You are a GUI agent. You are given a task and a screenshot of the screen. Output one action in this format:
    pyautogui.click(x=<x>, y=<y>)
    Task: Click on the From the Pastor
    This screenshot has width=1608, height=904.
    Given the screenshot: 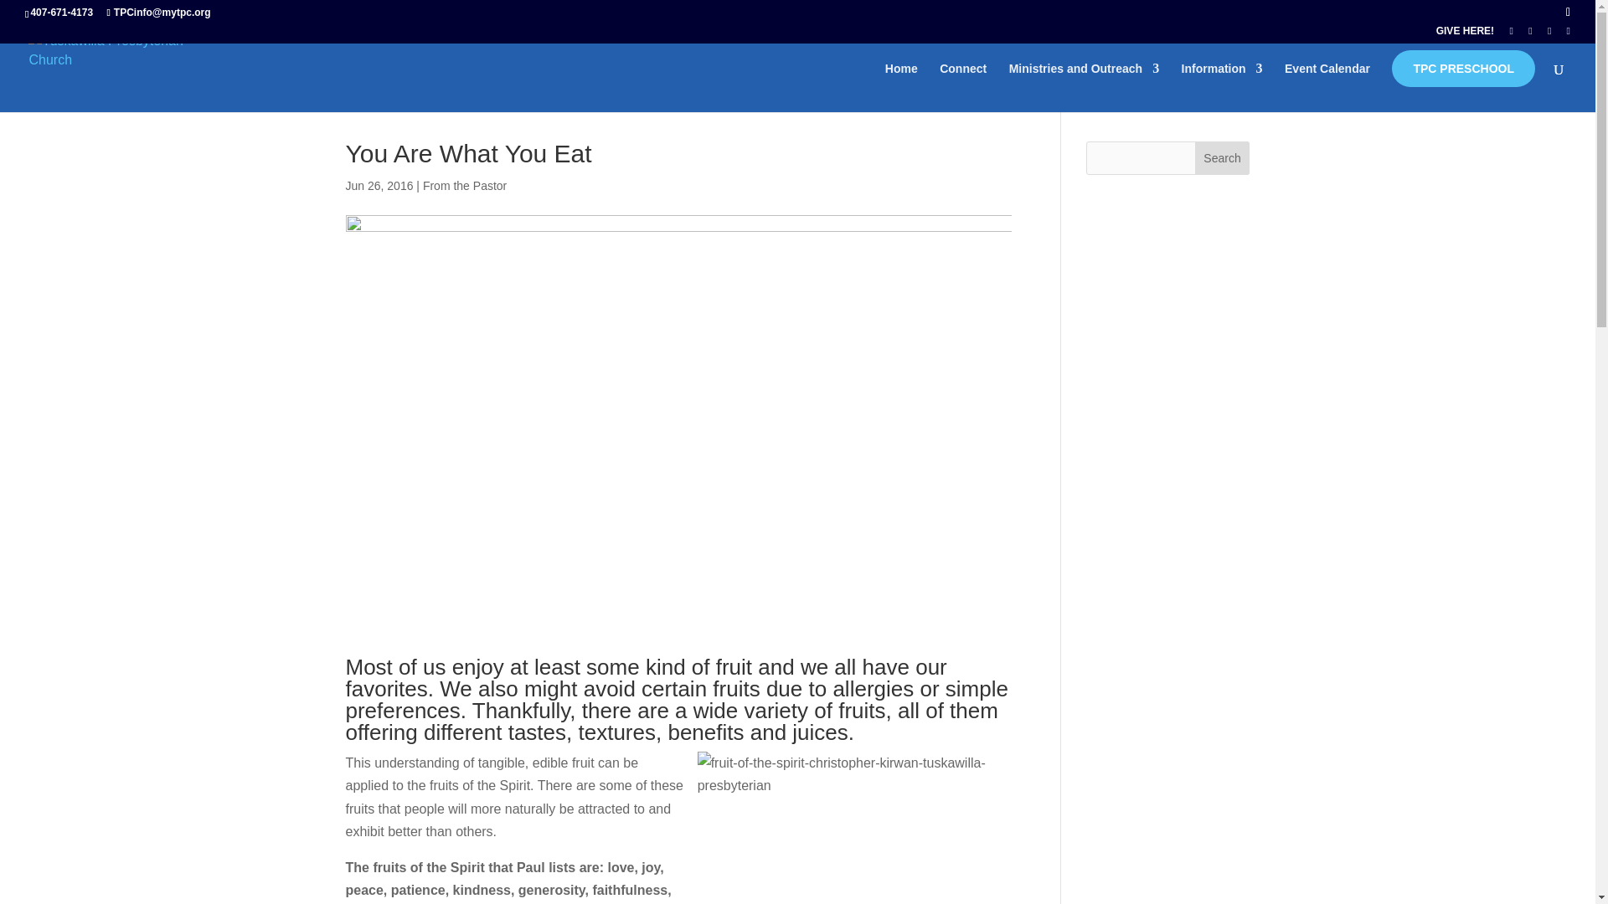 What is the action you would take?
    pyautogui.click(x=464, y=186)
    